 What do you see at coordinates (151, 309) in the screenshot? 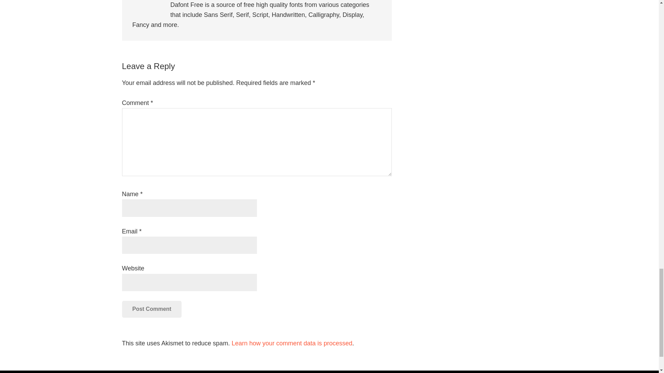
I see `Post Comment` at bounding box center [151, 309].